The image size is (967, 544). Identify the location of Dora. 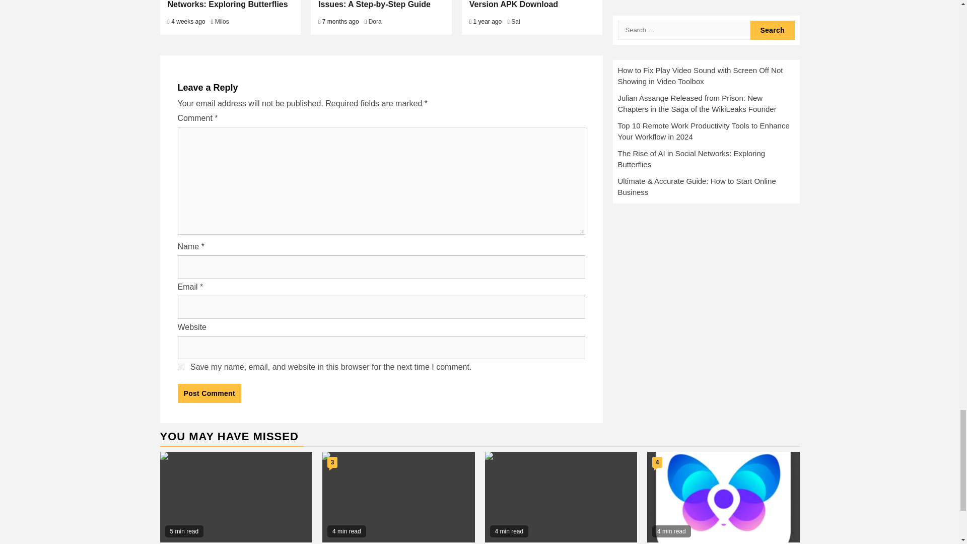
(375, 21).